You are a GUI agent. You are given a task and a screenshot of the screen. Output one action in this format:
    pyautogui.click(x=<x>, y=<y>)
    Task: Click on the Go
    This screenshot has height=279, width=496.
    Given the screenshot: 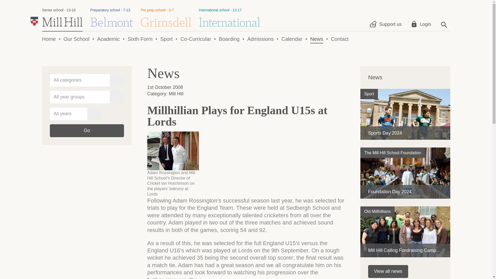 What is the action you would take?
    pyautogui.click(x=166, y=17)
    